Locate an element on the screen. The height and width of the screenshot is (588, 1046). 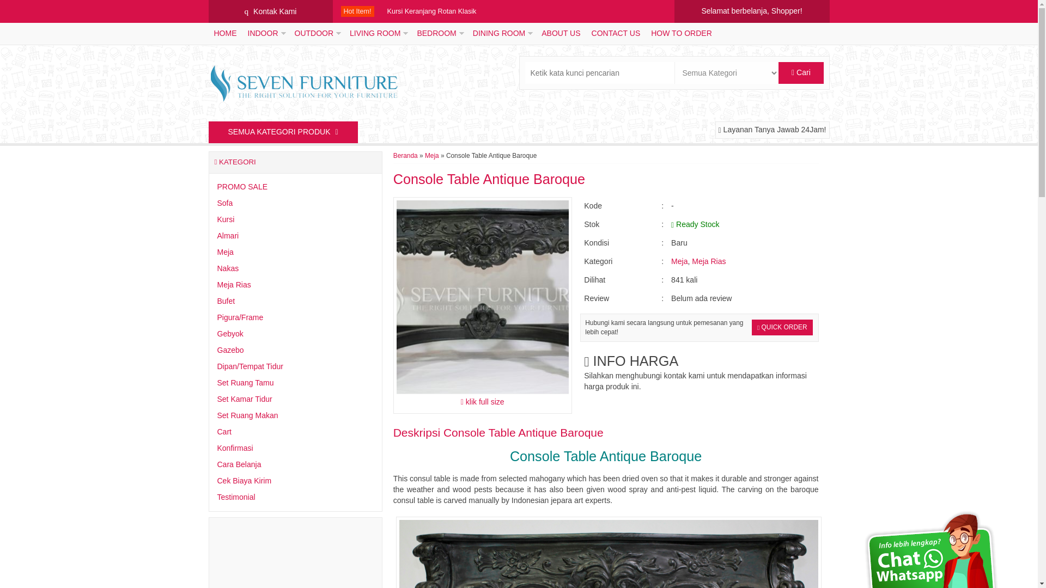
Console Table Antique Baroque is located at coordinates (523, 432).